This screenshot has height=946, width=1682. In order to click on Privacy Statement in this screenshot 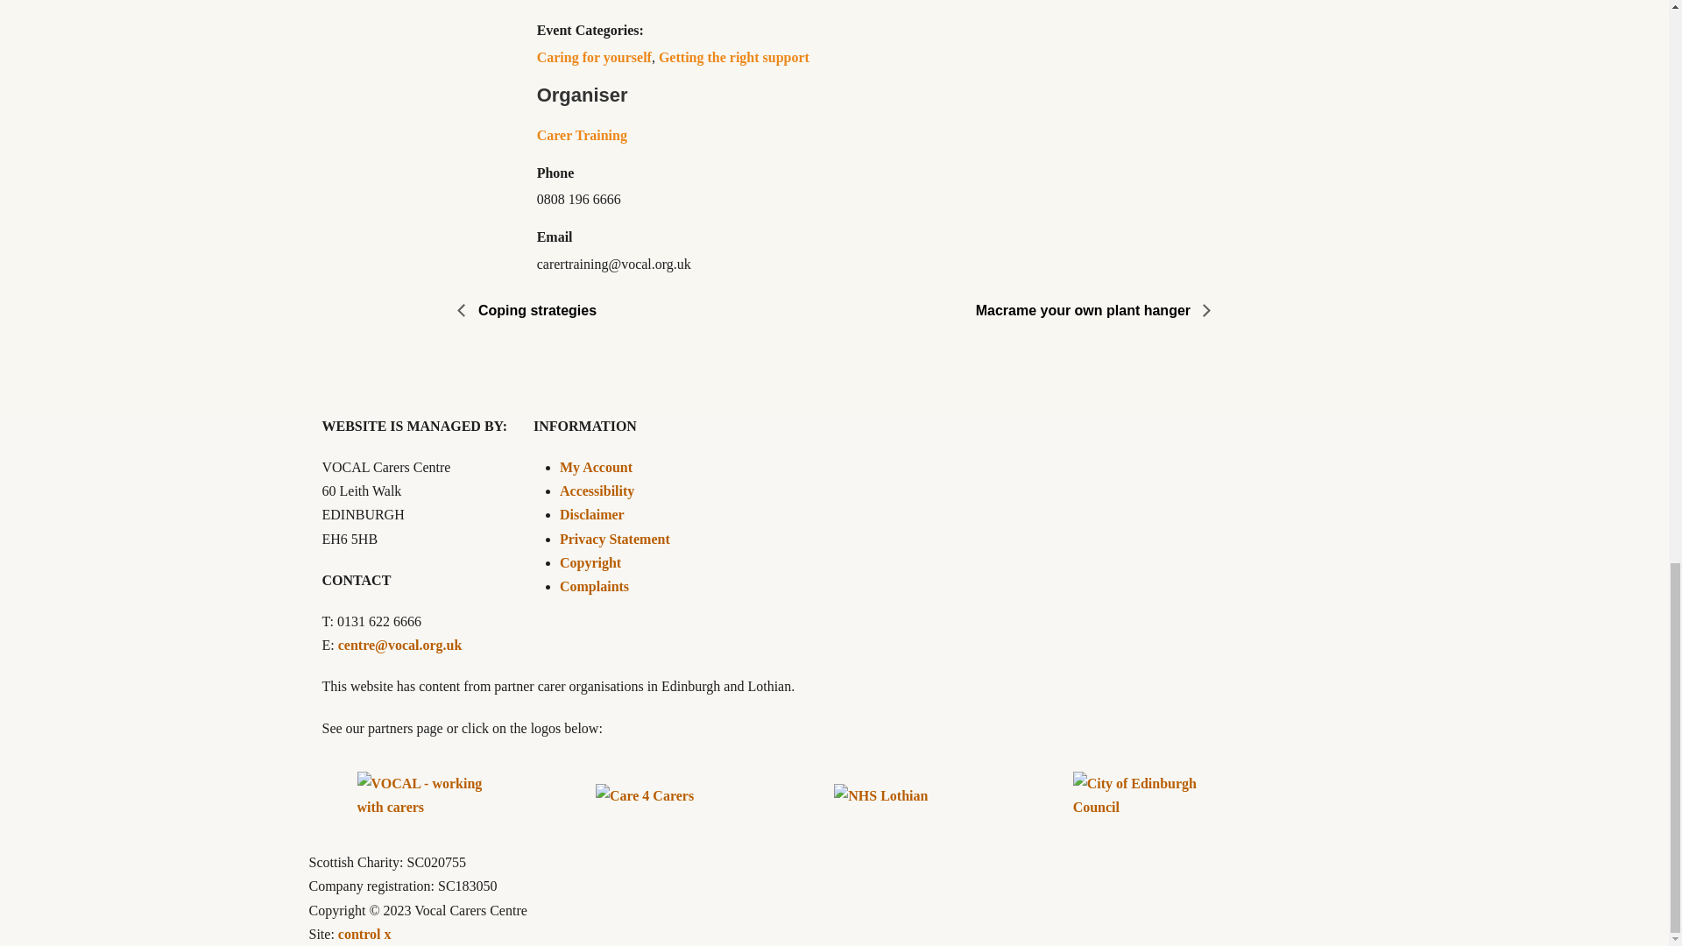, I will do `click(615, 539)`.